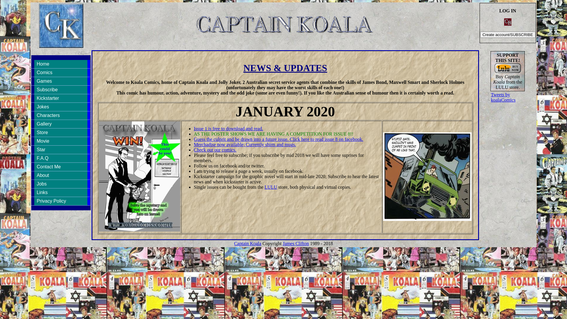  What do you see at coordinates (61, 64) in the screenshot?
I see `Home` at bounding box center [61, 64].